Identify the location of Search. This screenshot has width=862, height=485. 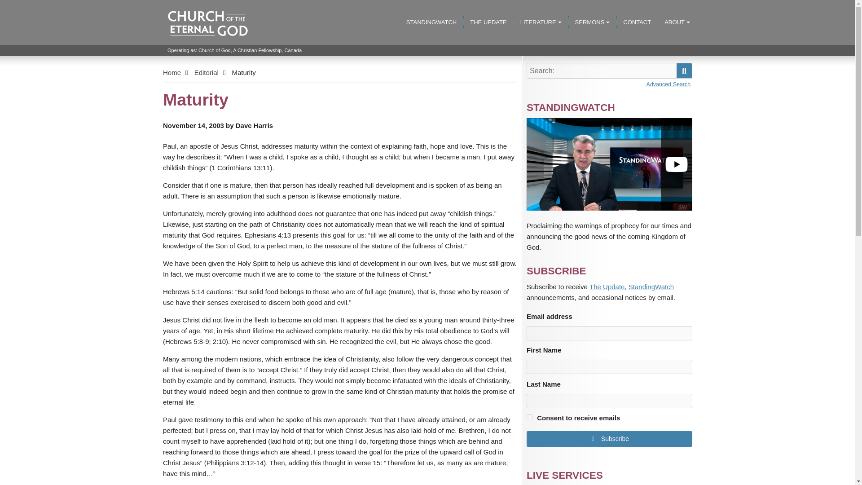
(684, 71).